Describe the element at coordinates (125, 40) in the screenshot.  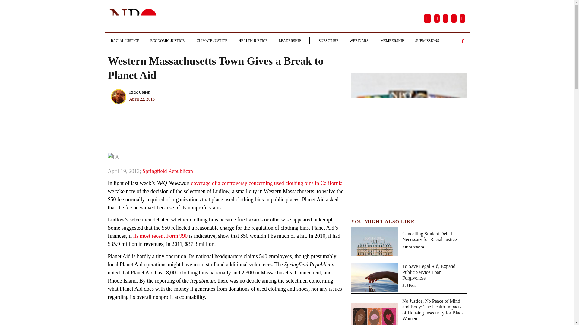
I see `Racial Justice` at that location.